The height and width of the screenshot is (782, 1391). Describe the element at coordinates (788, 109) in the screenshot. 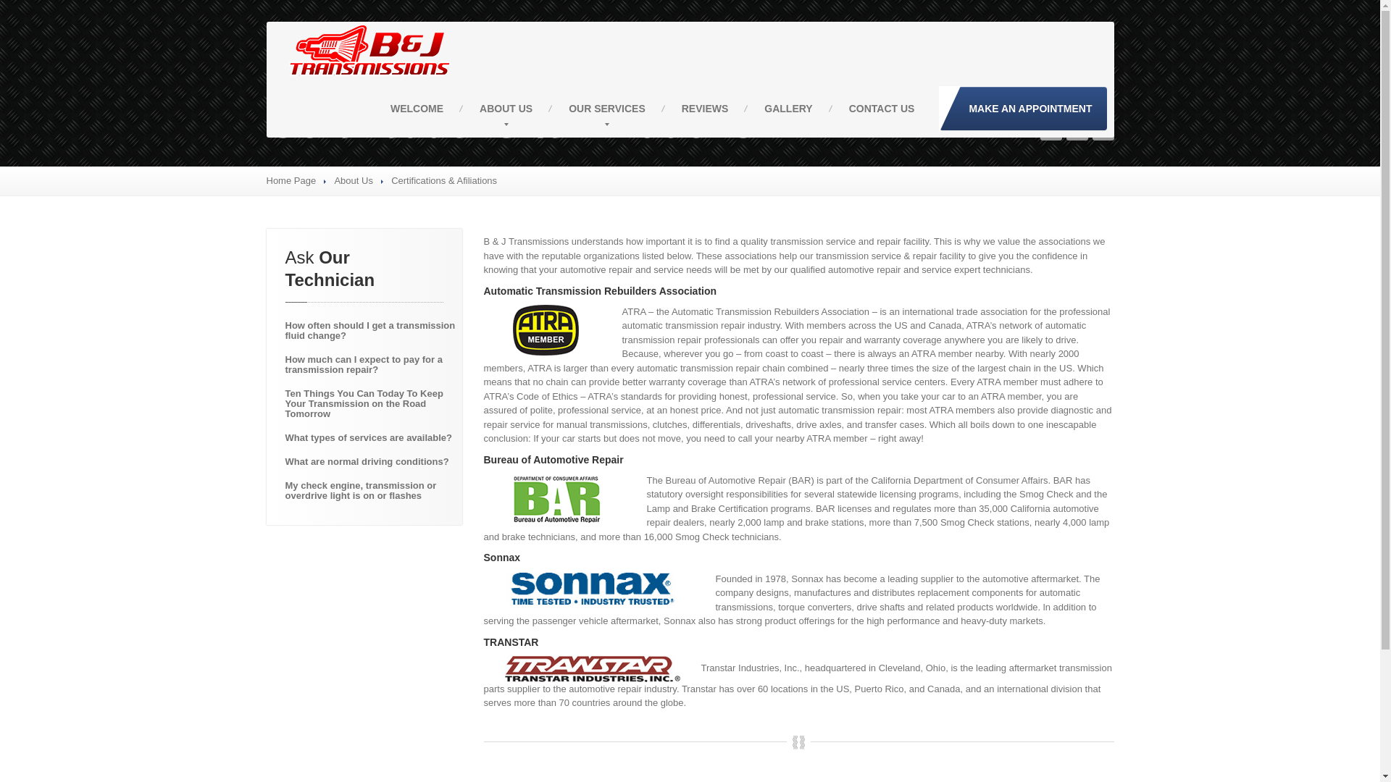

I see `GALLERY` at that location.